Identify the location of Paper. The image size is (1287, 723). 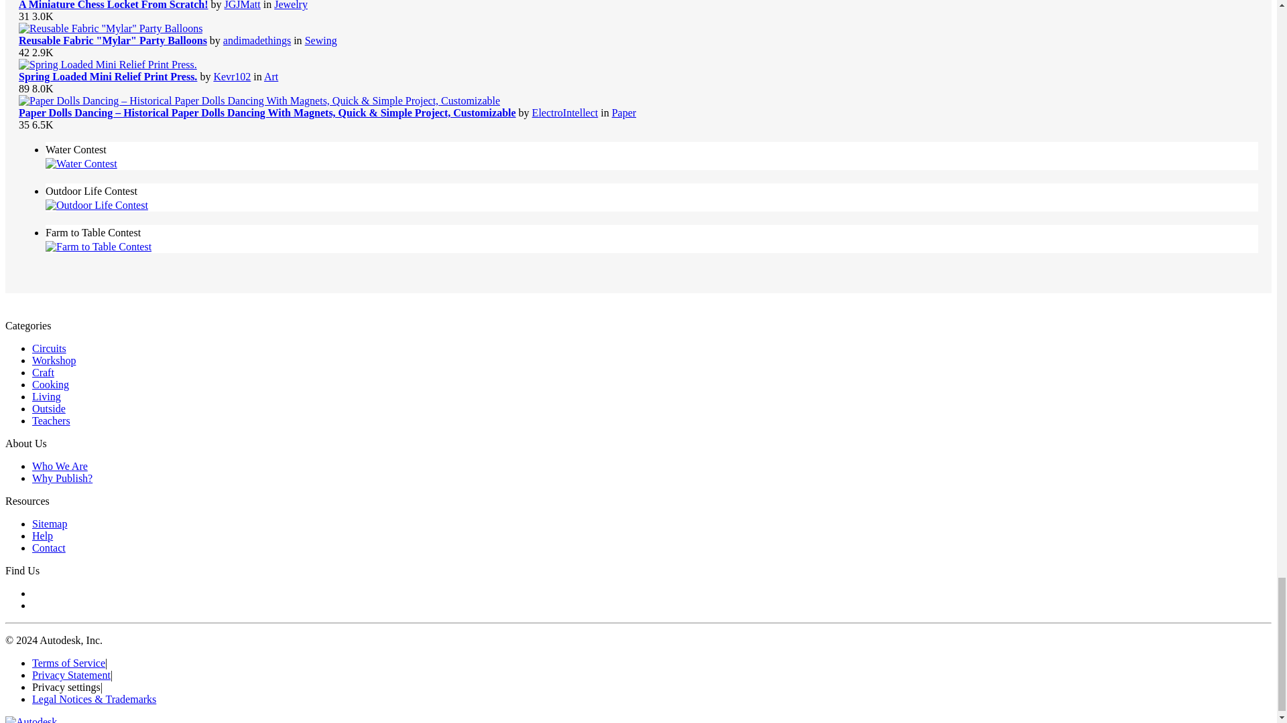
(623, 112).